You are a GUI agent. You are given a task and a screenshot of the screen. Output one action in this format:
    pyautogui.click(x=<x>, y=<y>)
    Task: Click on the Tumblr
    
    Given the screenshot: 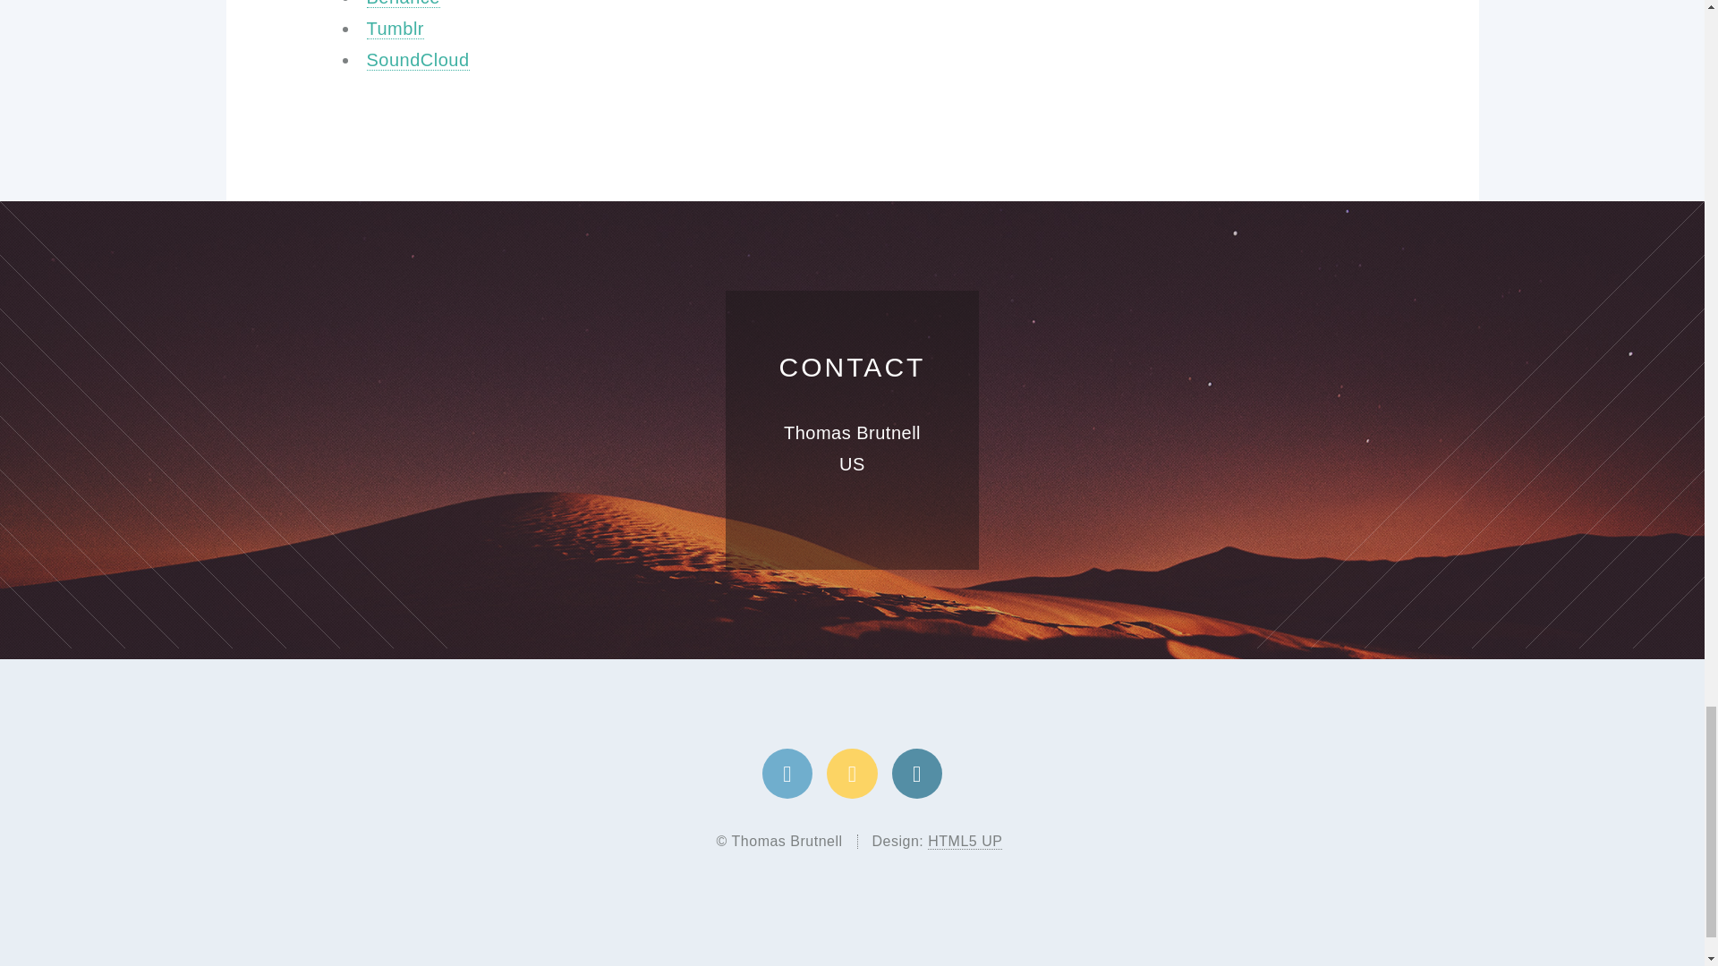 What is the action you would take?
    pyautogui.click(x=395, y=29)
    